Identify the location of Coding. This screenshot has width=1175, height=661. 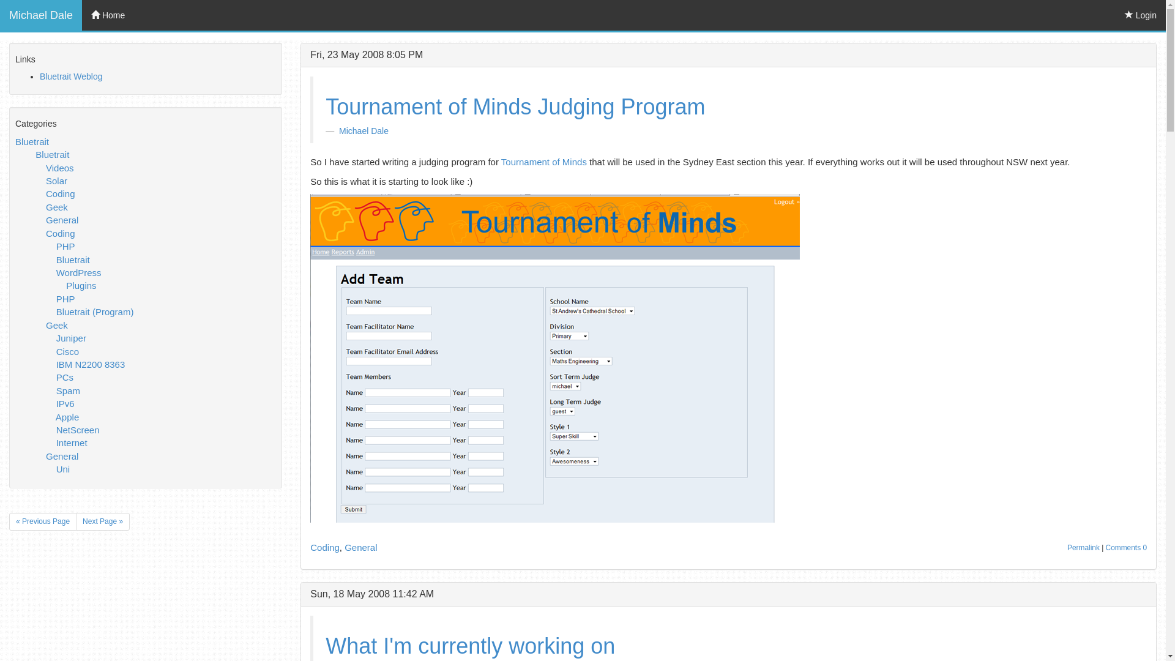
(324, 547).